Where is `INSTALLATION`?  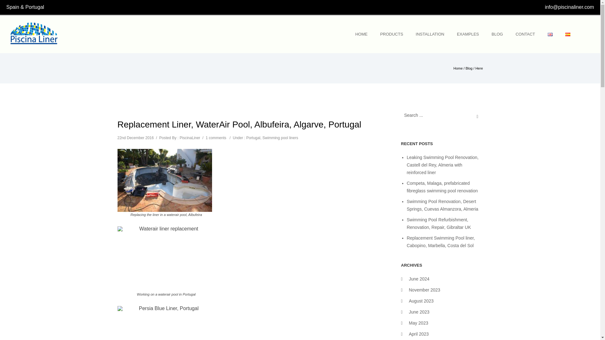 INSTALLATION is located at coordinates (430, 34).